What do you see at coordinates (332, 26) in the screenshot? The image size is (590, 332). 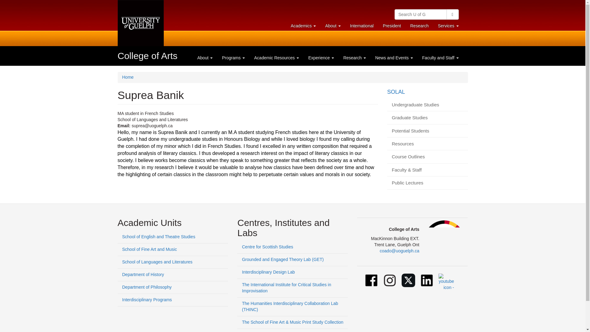 I see `President` at bounding box center [332, 26].